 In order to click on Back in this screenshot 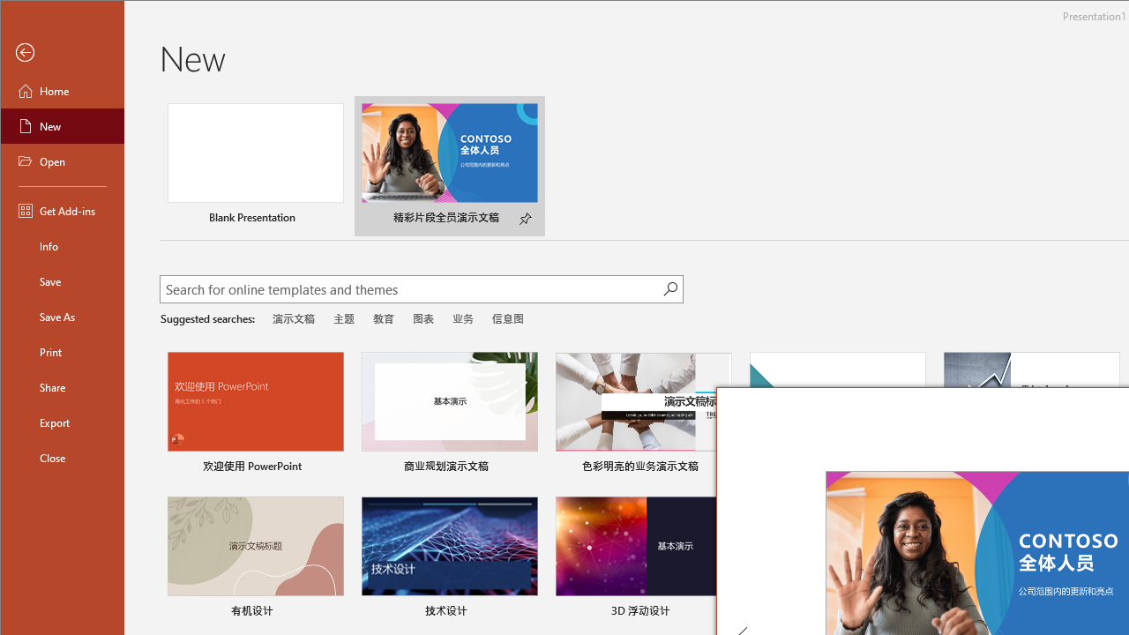, I will do `click(62, 53)`.